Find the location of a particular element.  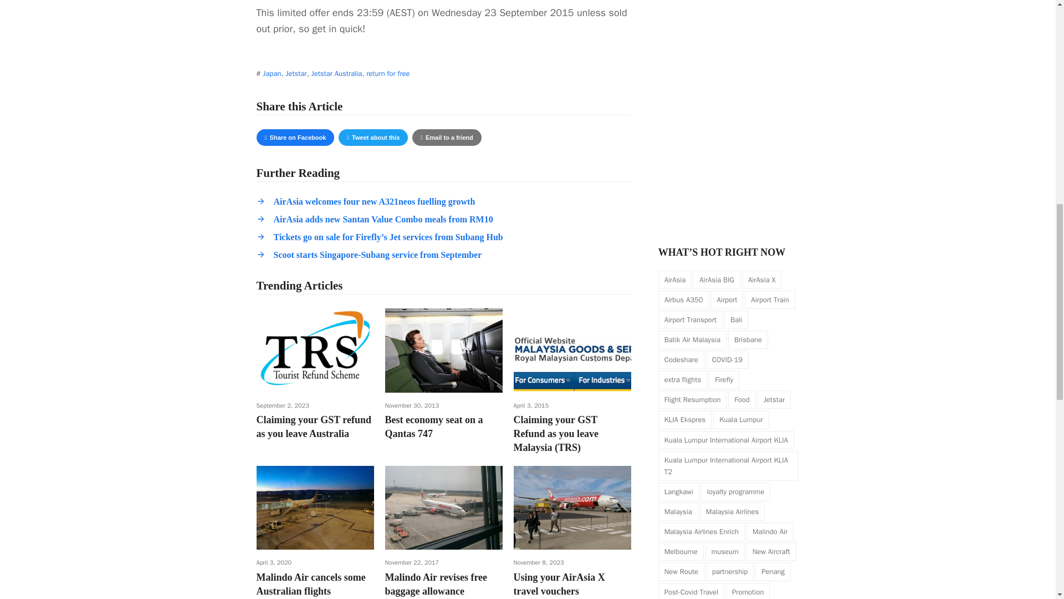

Jetstar Australia is located at coordinates (336, 73).